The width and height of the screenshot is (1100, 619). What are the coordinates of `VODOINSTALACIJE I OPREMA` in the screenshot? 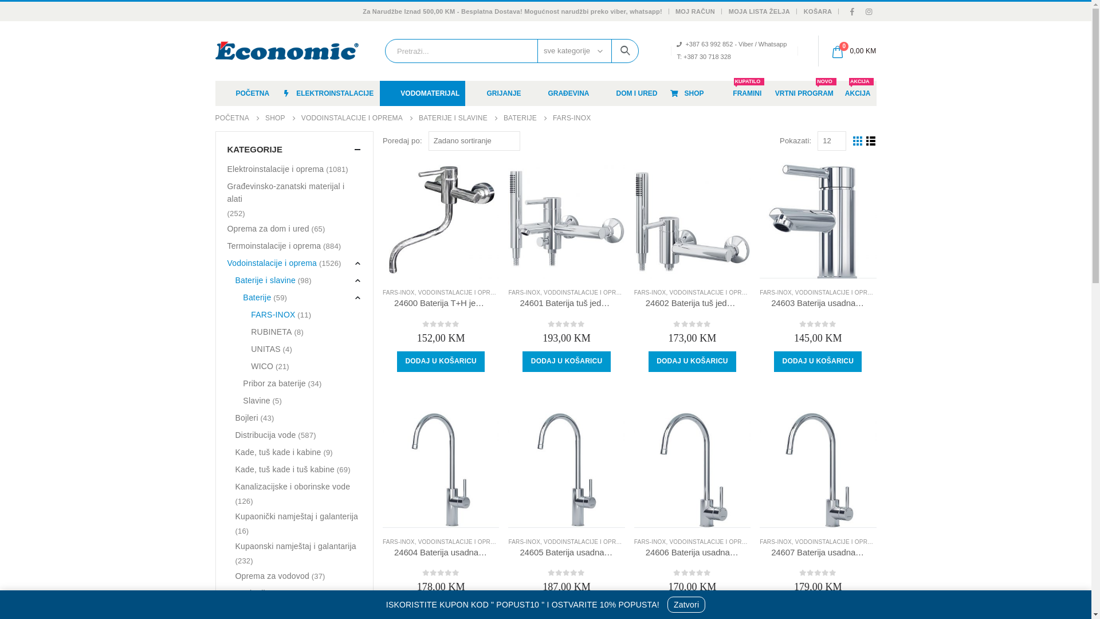 It's located at (587, 292).